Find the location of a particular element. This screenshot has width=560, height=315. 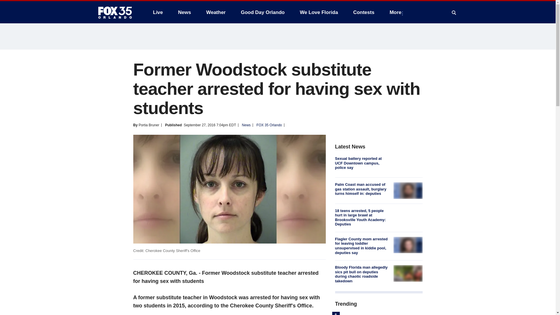

Live is located at coordinates (158, 12).